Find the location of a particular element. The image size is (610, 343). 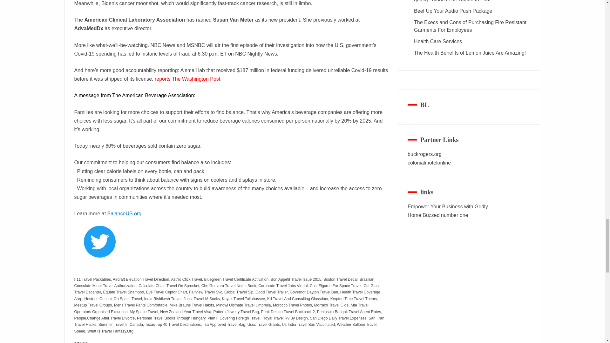

Bon Appetit Travel Issue 2015 is located at coordinates (296, 279).